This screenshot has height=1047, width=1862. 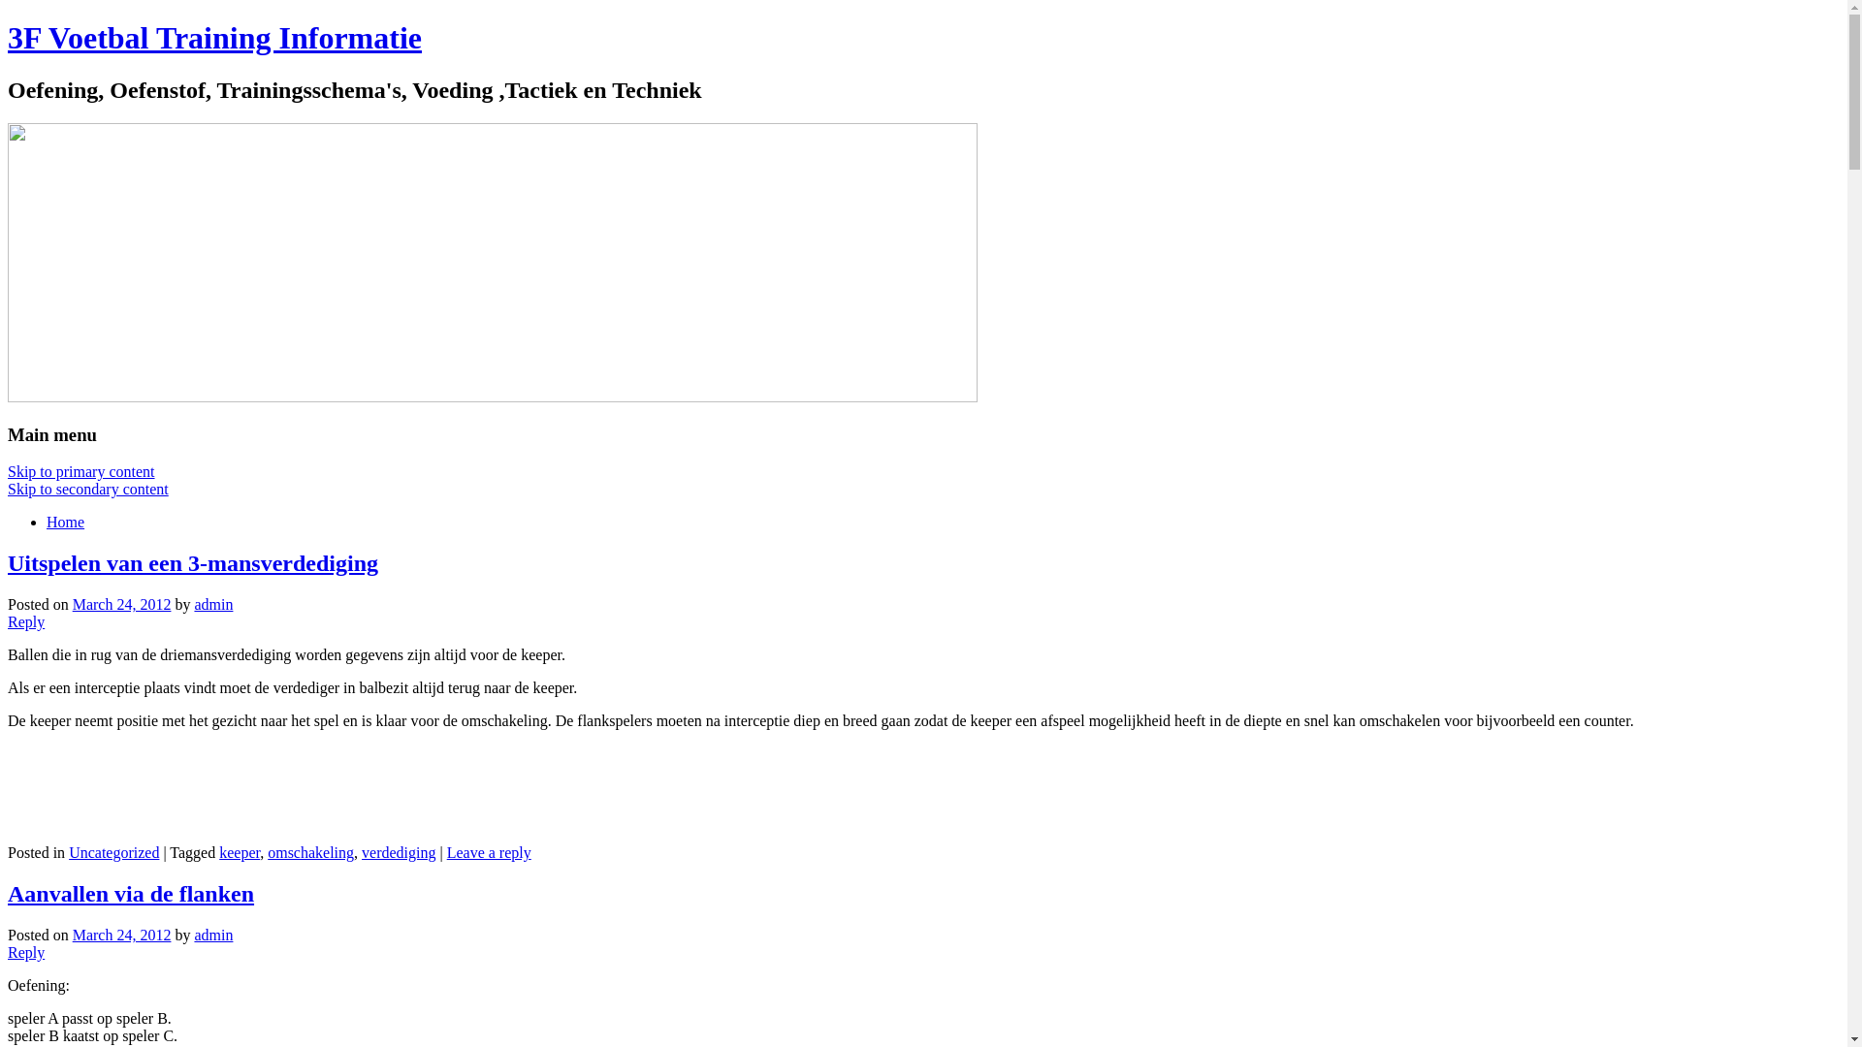 I want to click on Uncategorized, so click(x=114, y=853).